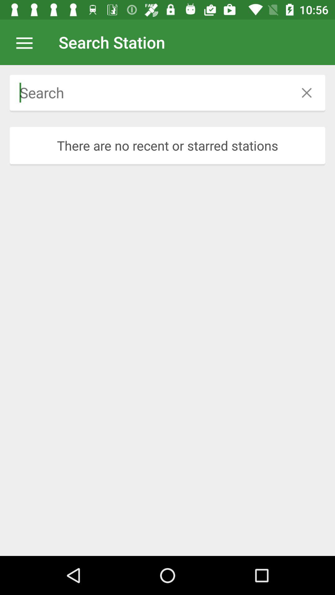  Describe the element at coordinates (28, 42) in the screenshot. I see `press the icon next to search station item` at that location.